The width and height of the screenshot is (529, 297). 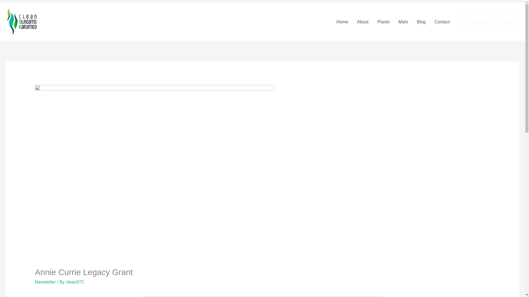 What do you see at coordinates (442, 22) in the screenshot?
I see `Contact` at bounding box center [442, 22].